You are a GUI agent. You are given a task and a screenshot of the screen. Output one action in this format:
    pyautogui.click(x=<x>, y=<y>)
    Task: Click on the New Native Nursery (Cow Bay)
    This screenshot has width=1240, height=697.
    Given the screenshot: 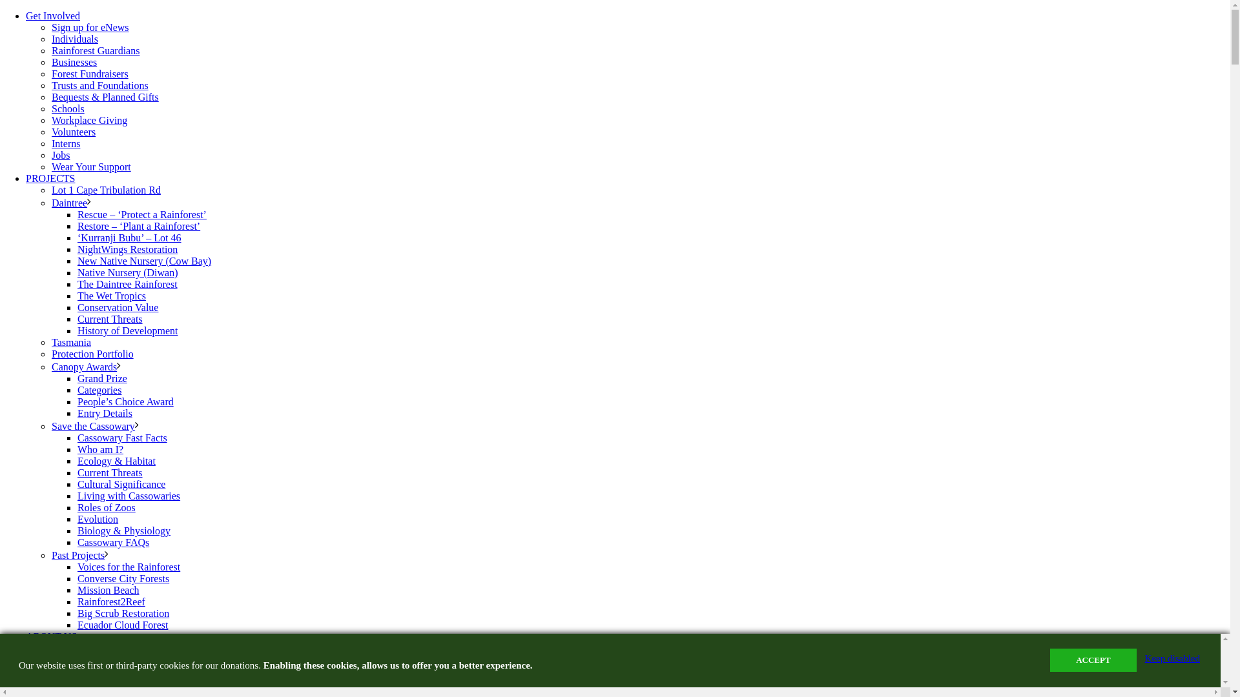 What is the action you would take?
    pyautogui.click(x=145, y=258)
    